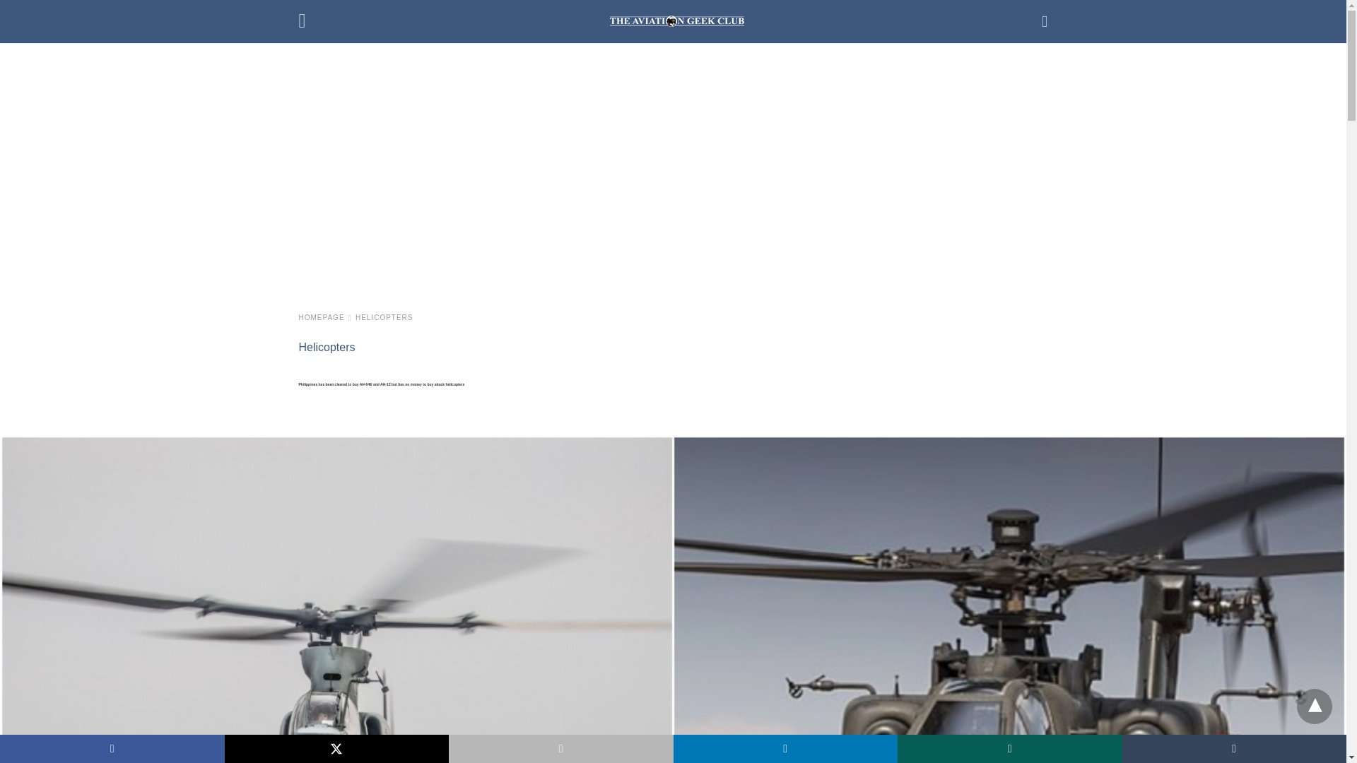  Describe the element at coordinates (327, 347) in the screenshot. I see `Helicopters` at that location.